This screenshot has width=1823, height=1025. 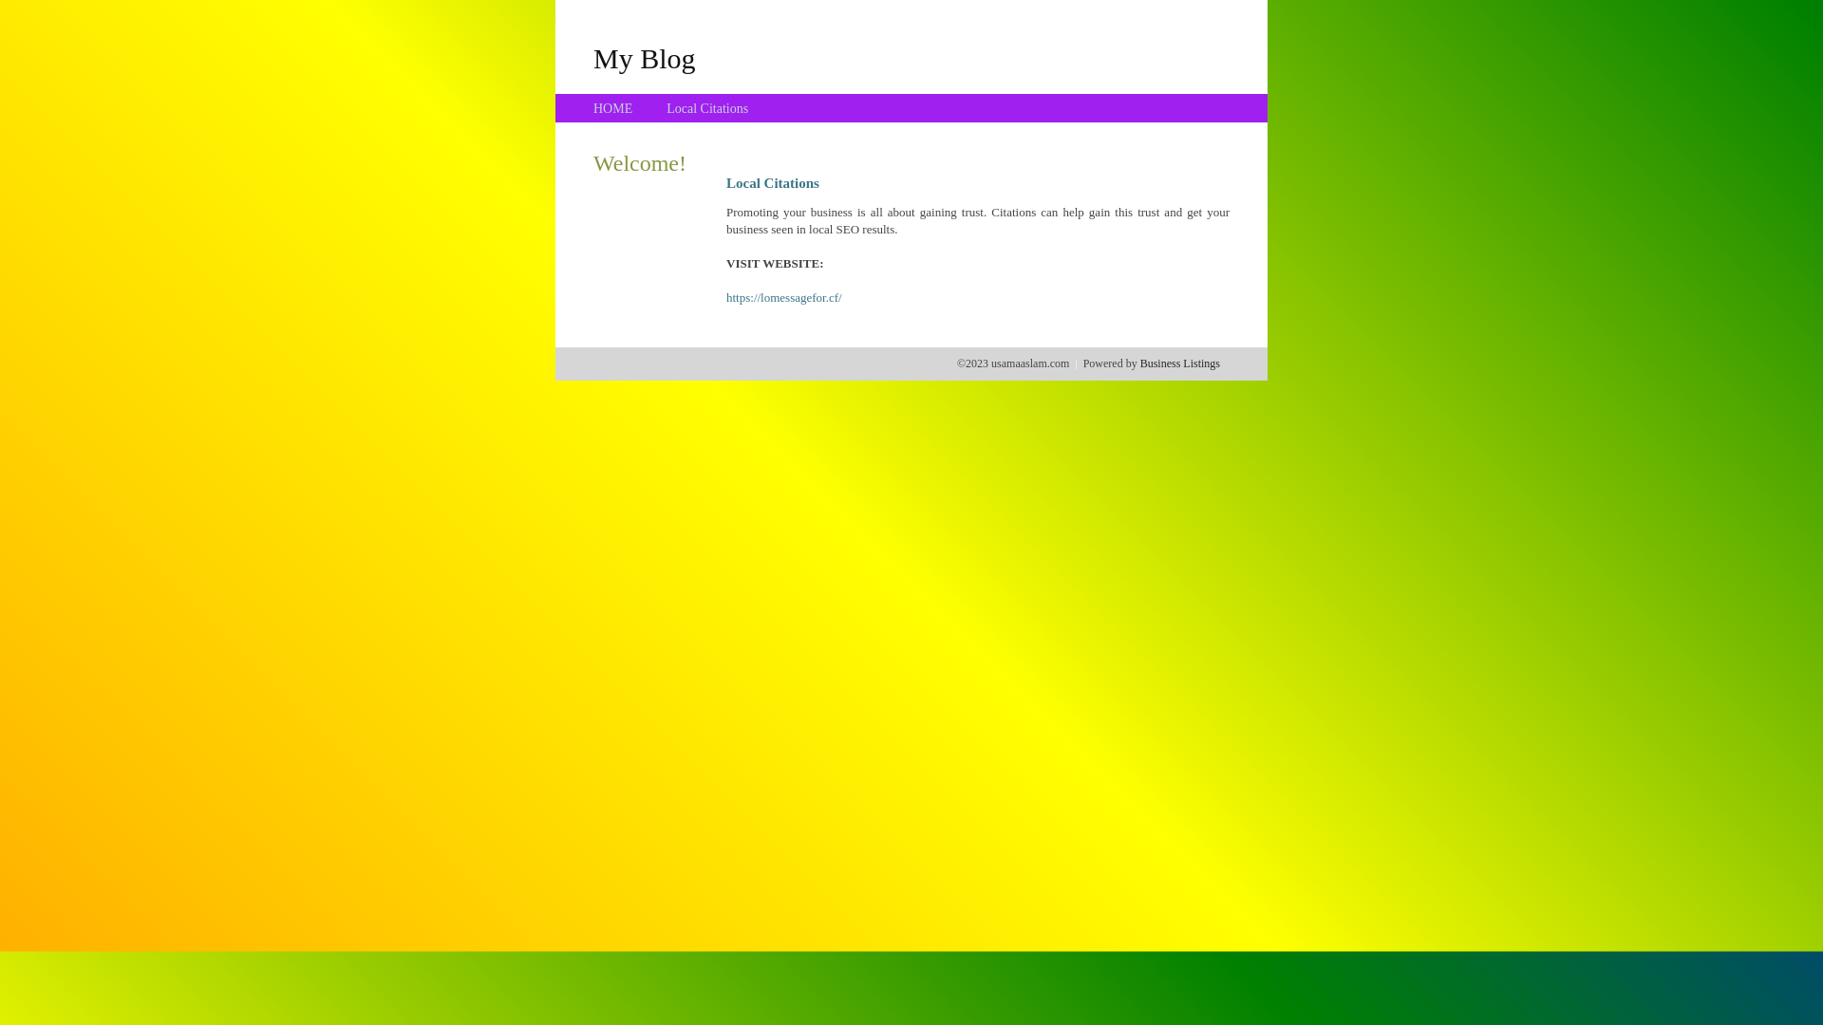 I want to click on My Blog, so click(x=645, y=58).